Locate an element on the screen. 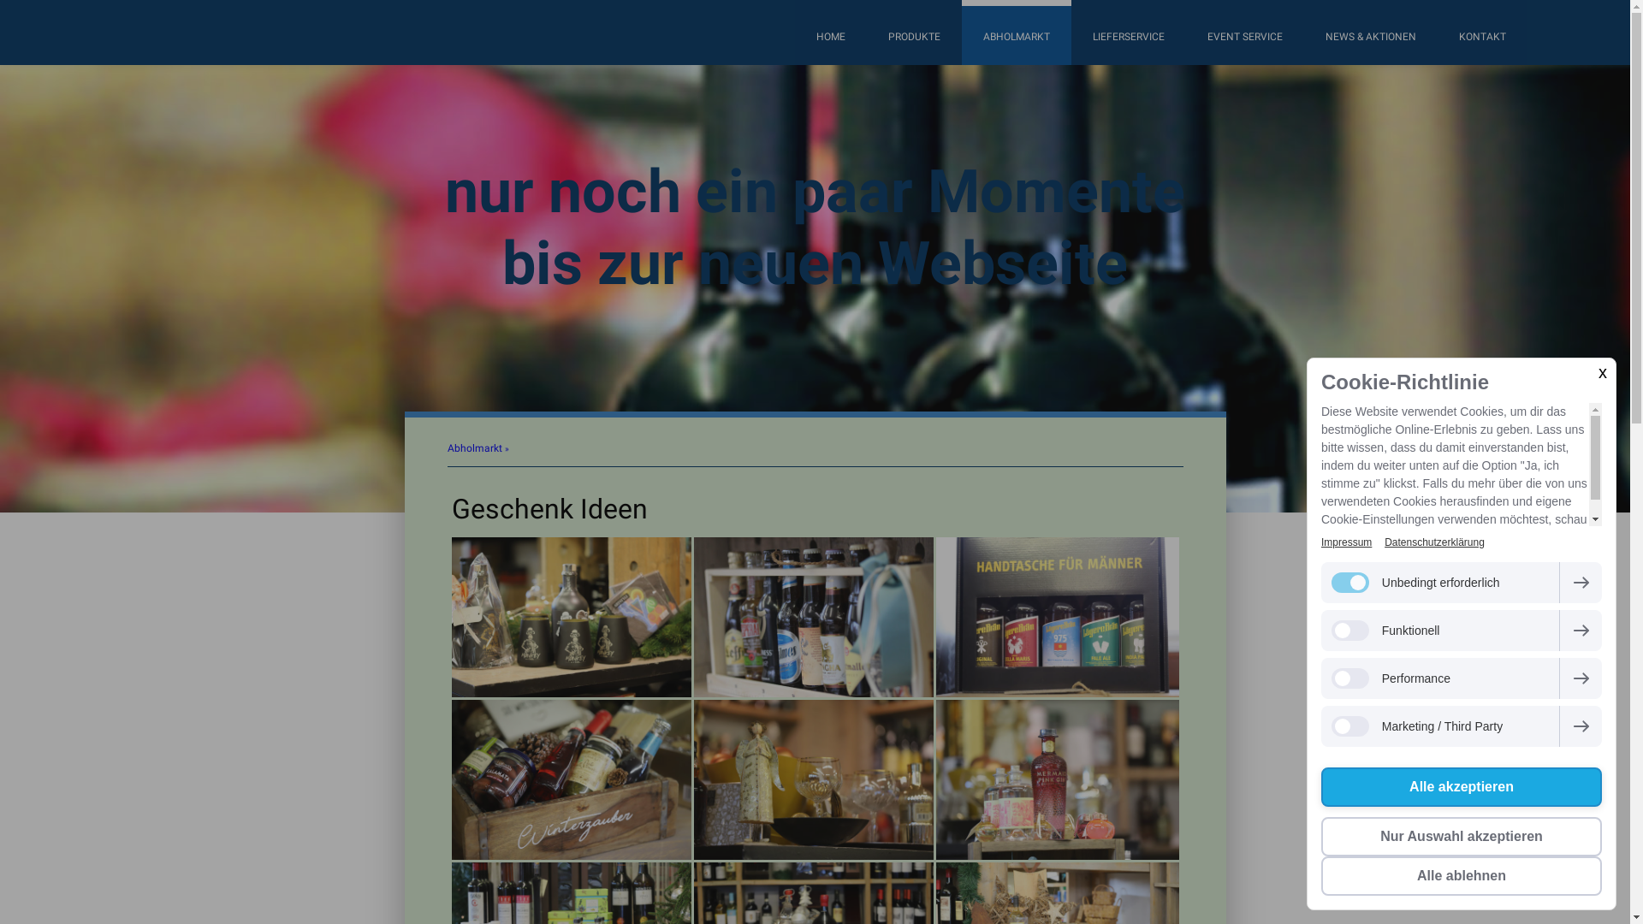 This screenshot has height=924, width=1643. LIEFERSERVICE is located at coordinates (1129, 33).